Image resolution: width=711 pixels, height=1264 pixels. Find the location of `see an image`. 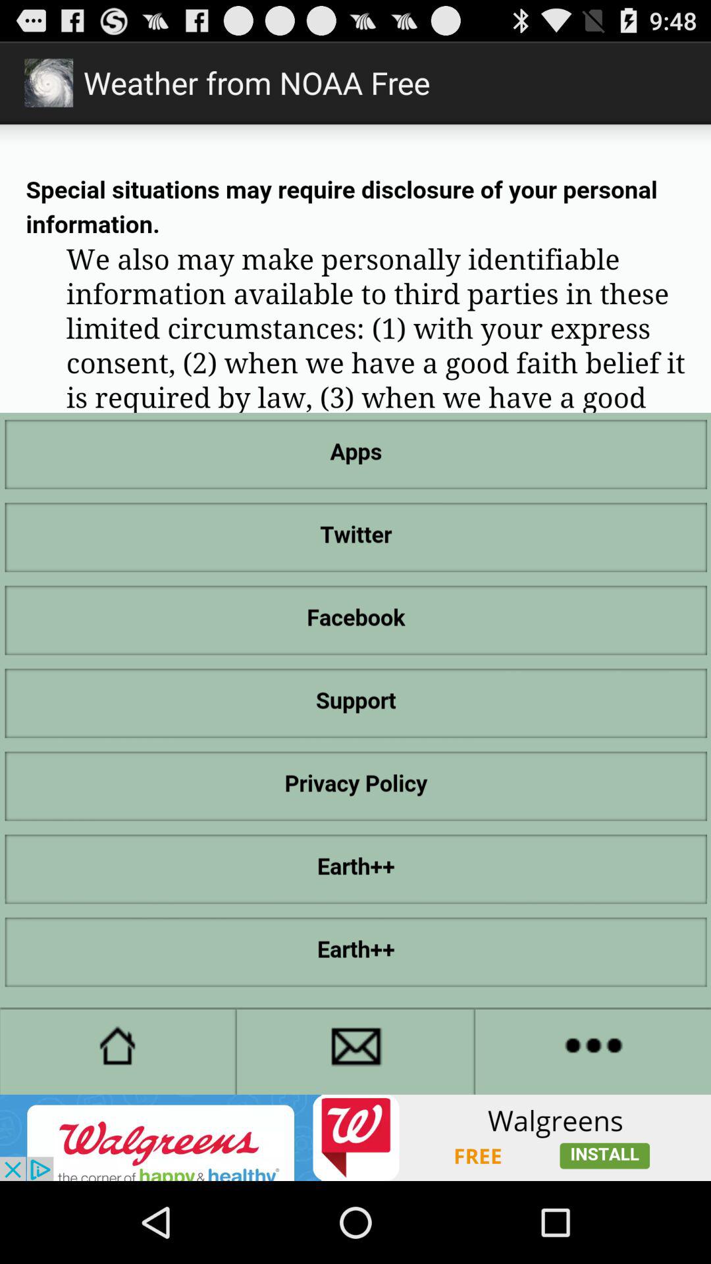

see an image is located at coordinates (355, 1138).